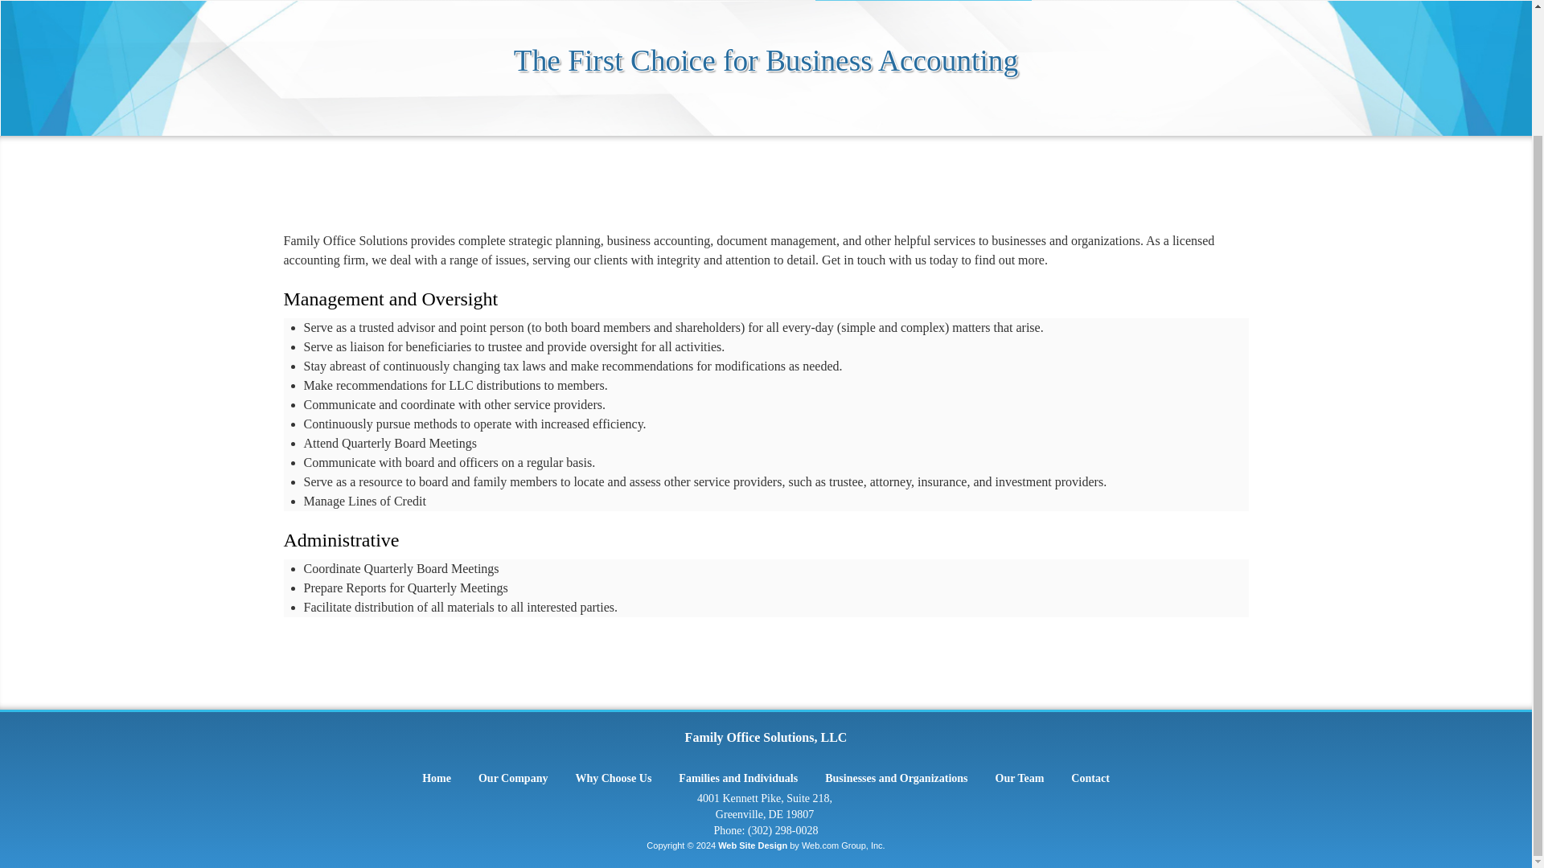  I want to click on Why Choose Us, so click(613, 778).